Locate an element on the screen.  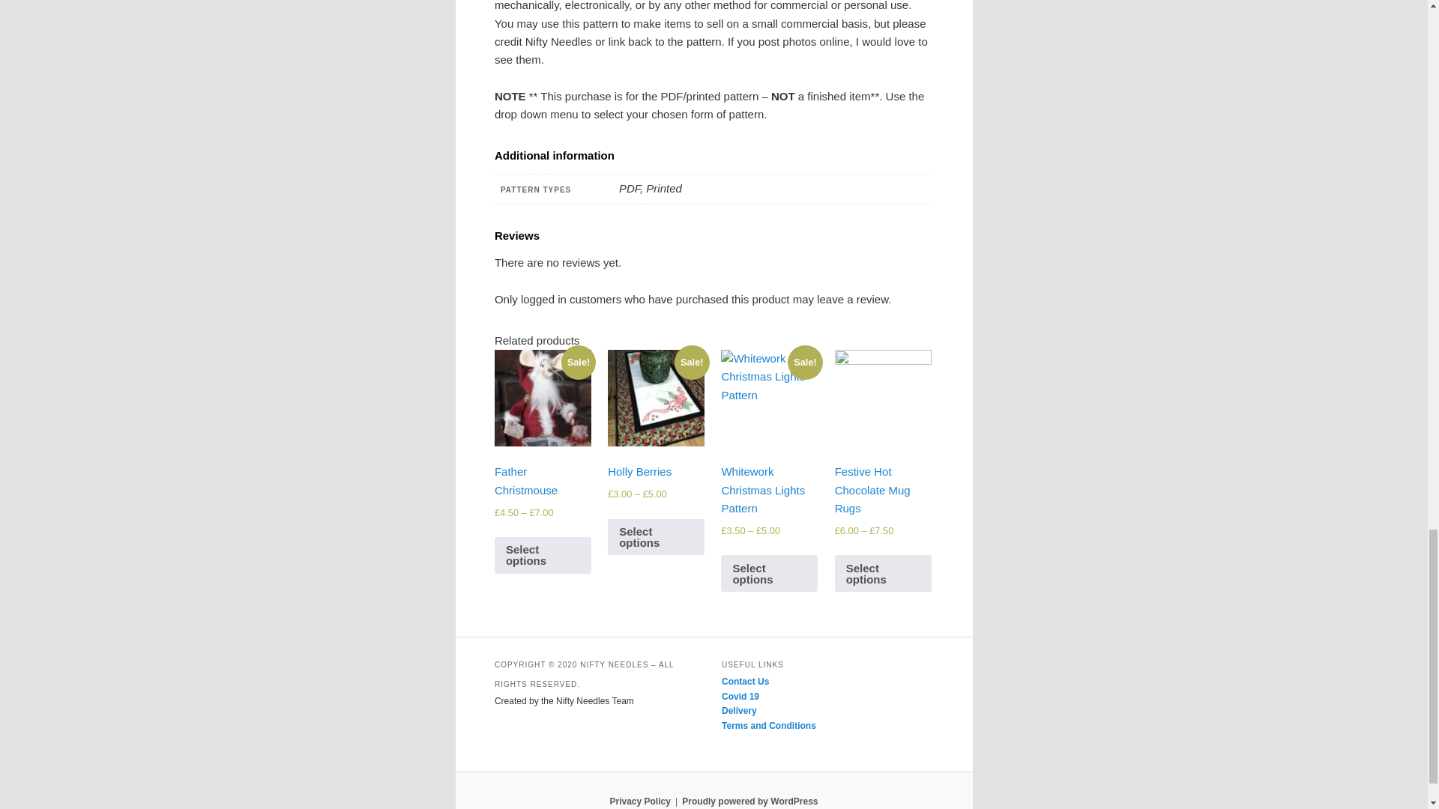
Semantic Personal Publishing Platform is located at coordinates (749, 801).